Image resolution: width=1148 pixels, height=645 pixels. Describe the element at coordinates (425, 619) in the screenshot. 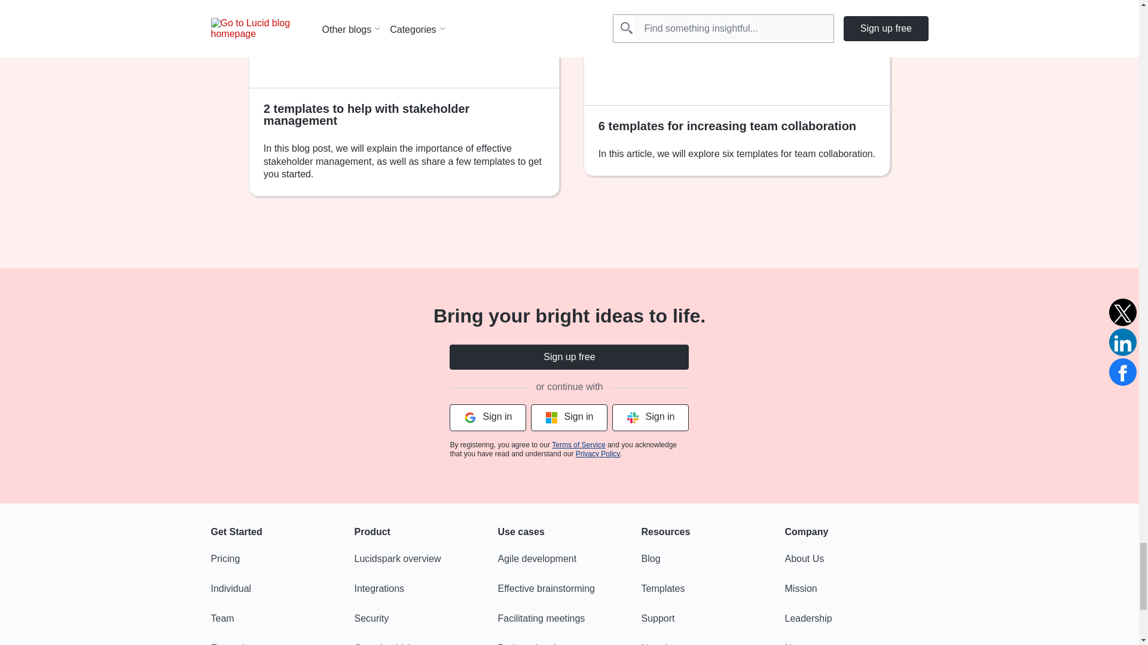

I see `Security` at that location.